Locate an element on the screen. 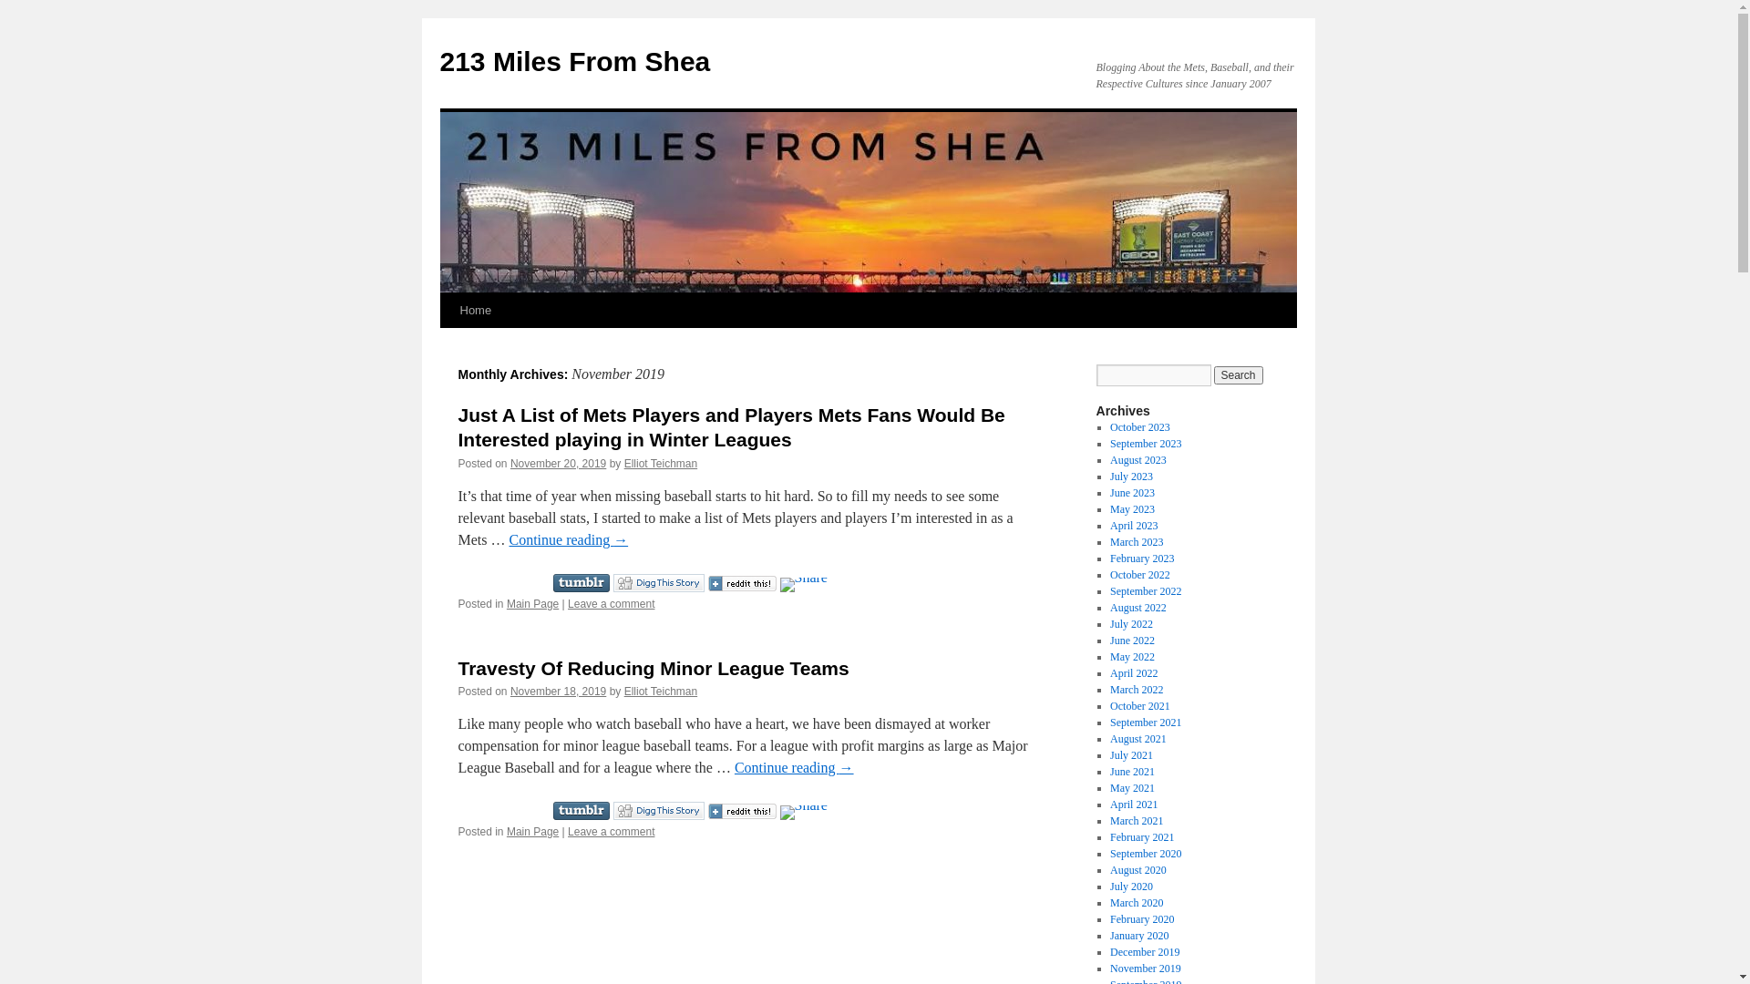  January 2020 is located at coordinates (1139, 936).